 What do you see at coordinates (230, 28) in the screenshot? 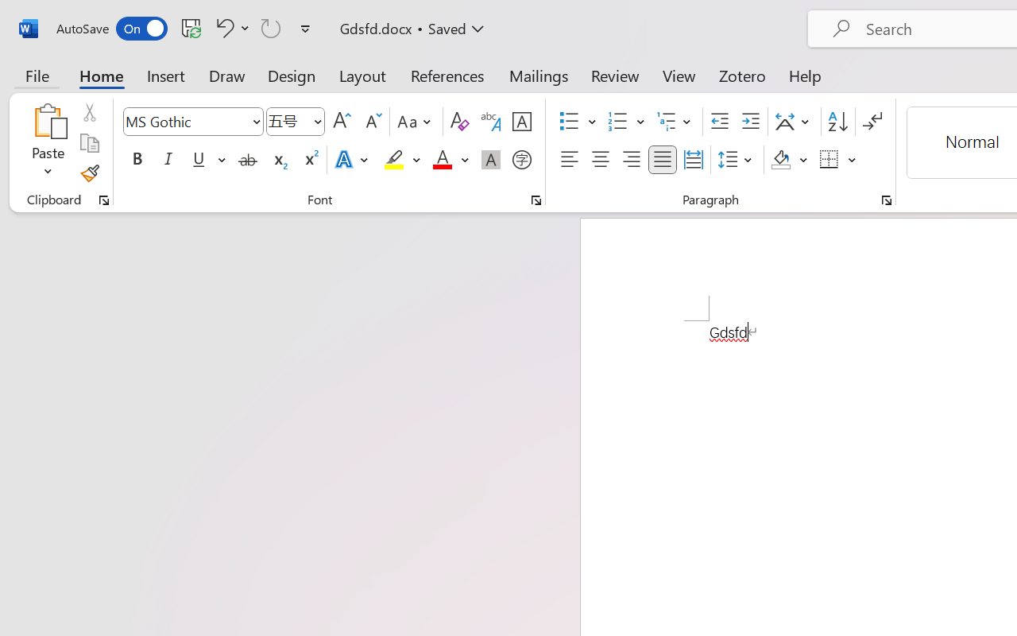
I see `Undo Font Formatting` at bounding box center [230, 28].